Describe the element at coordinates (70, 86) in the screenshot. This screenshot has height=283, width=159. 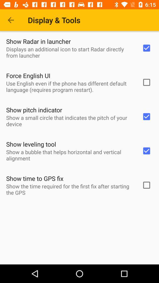
I see `swipe until the use english even icon` at that location.